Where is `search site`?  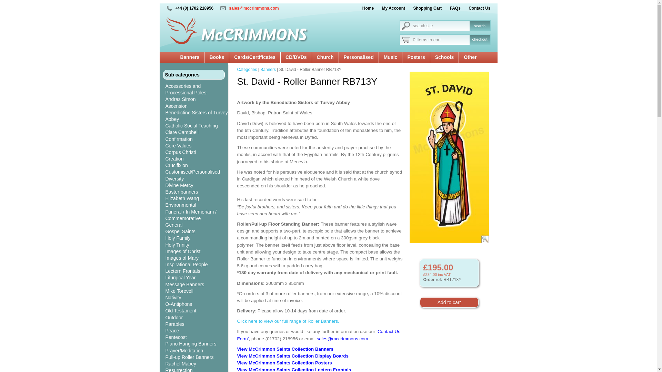
search site is located at coordinates (434, 25).